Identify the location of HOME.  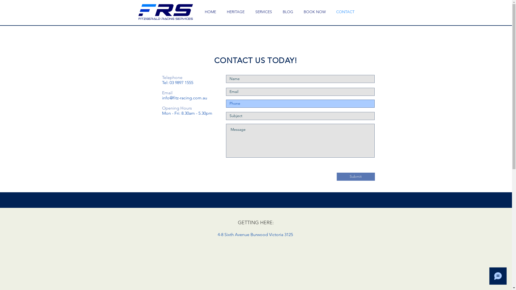
(210, 12).